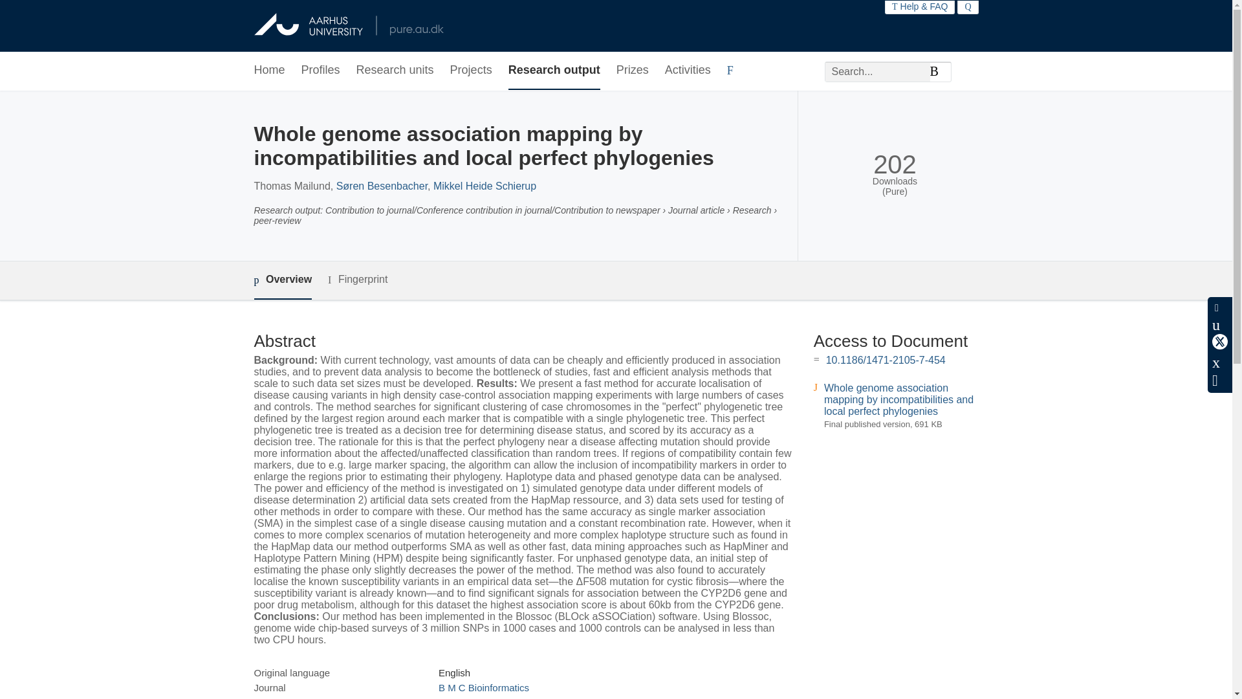 This screenshot has width=1242, height=699. What do you see at coordinates (687, 71) in the screenshot?
I see `Activities` at bounding box center [687, 71].